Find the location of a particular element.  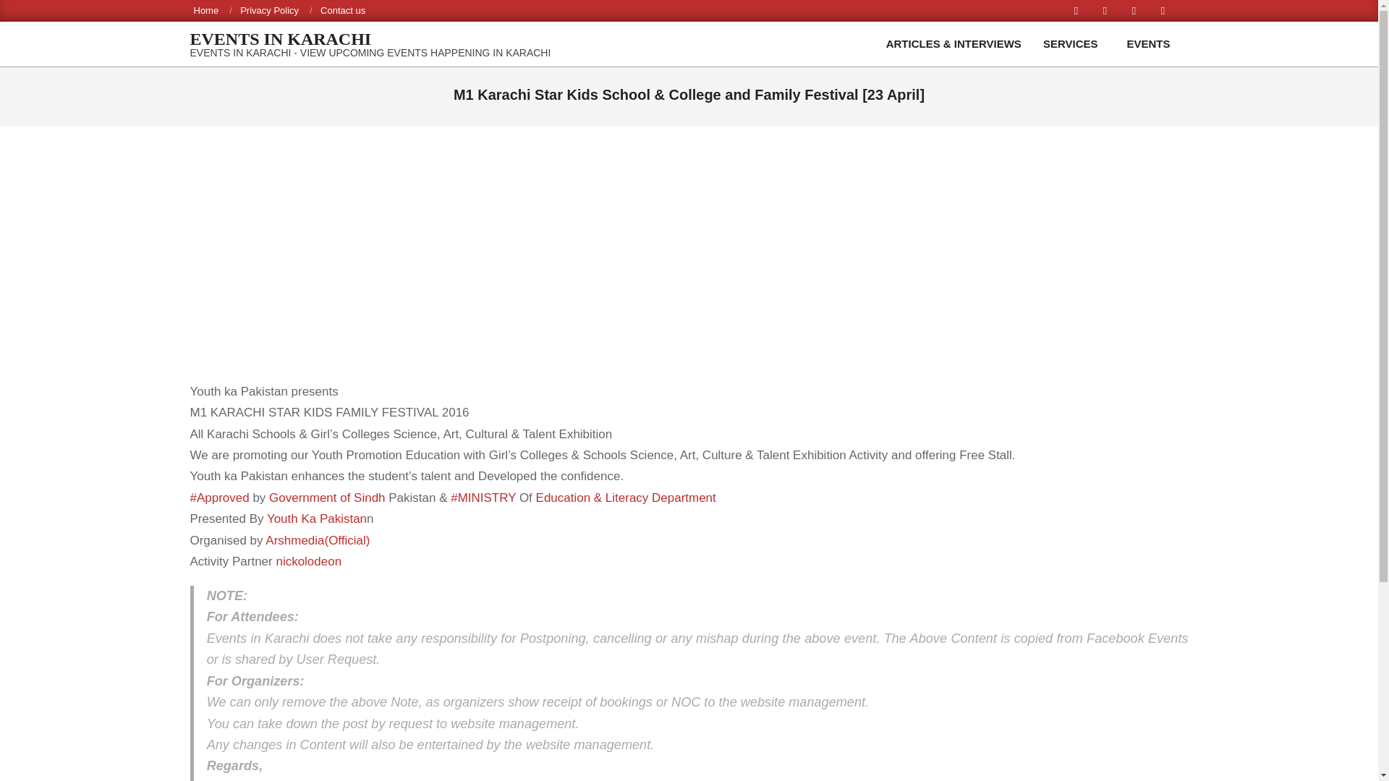

Privacy Policy is located at coordinates (269, 9).